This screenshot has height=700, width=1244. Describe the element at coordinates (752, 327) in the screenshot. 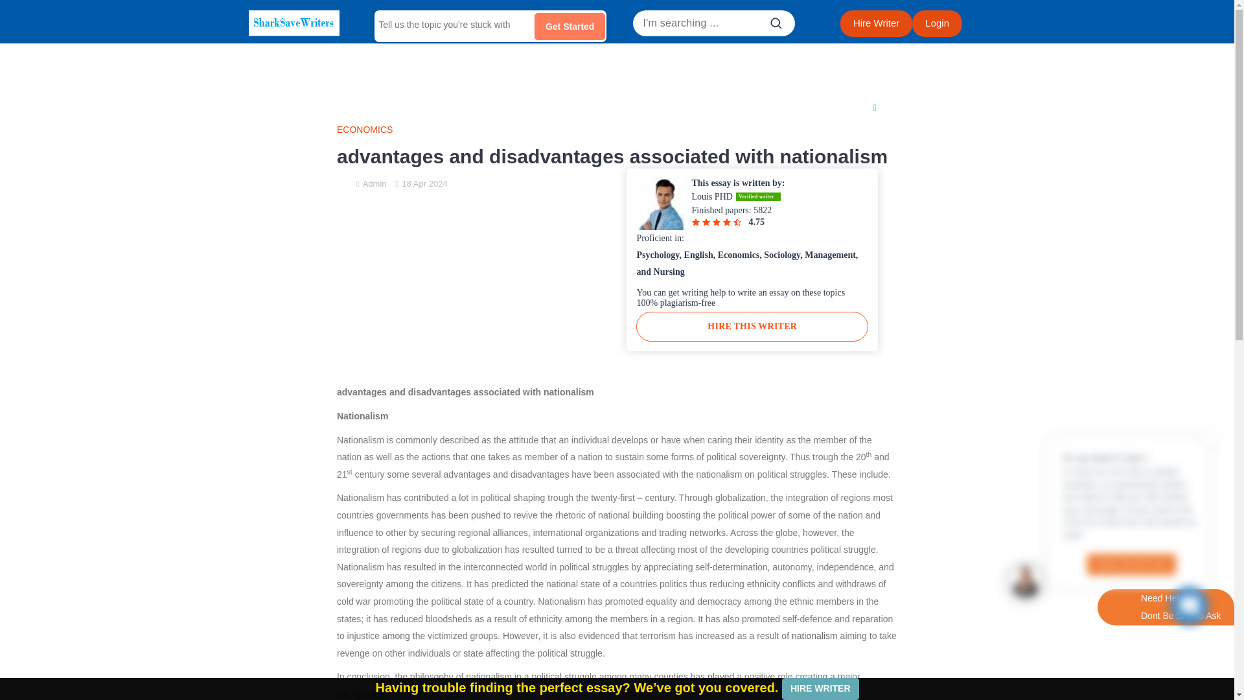

I see `HIRE THIS WRITER` at that location.